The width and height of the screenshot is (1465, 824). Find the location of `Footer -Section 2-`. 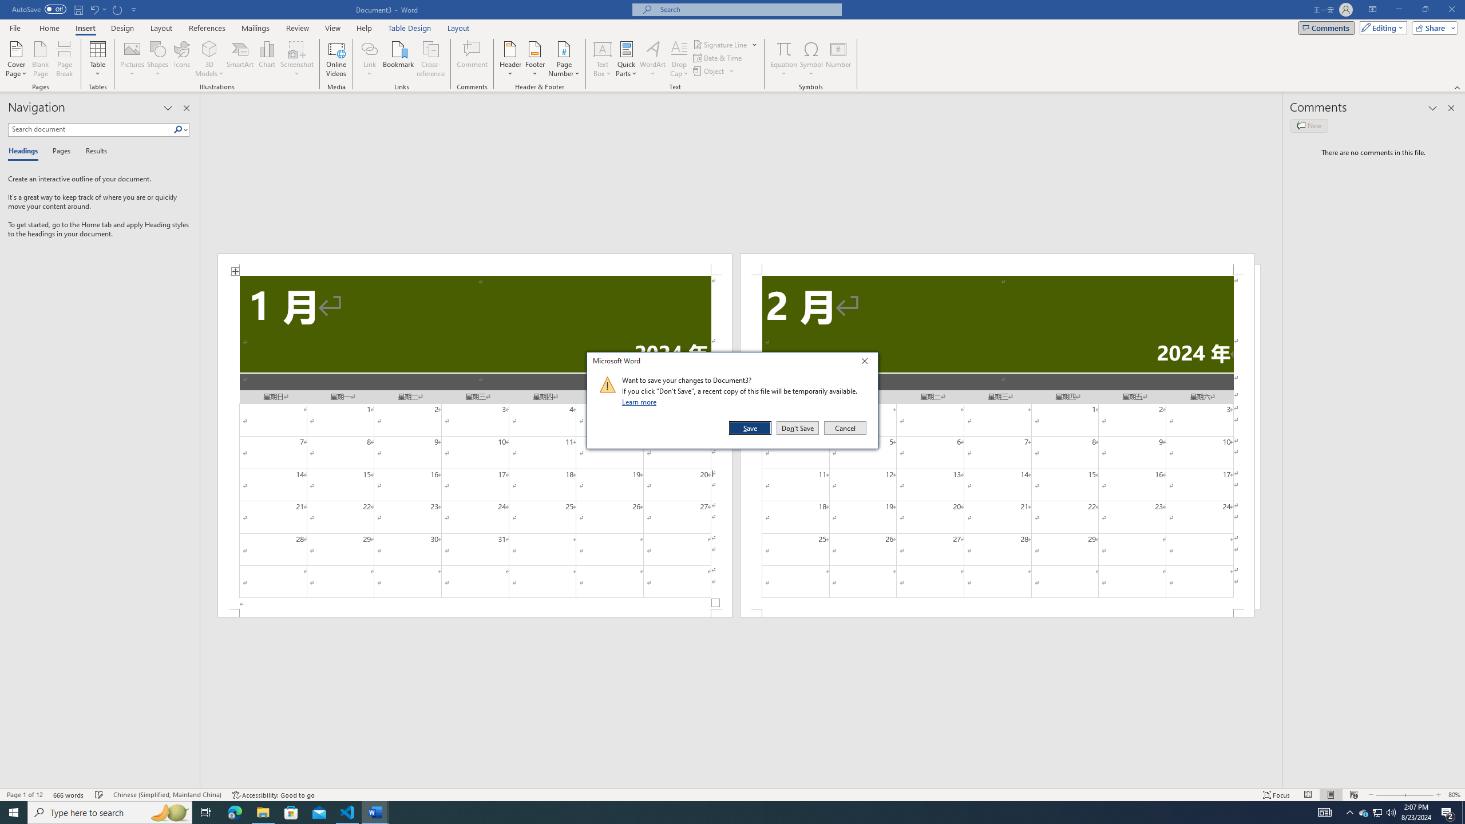

Footer -Section 2- is located at coordinates (997, 613).